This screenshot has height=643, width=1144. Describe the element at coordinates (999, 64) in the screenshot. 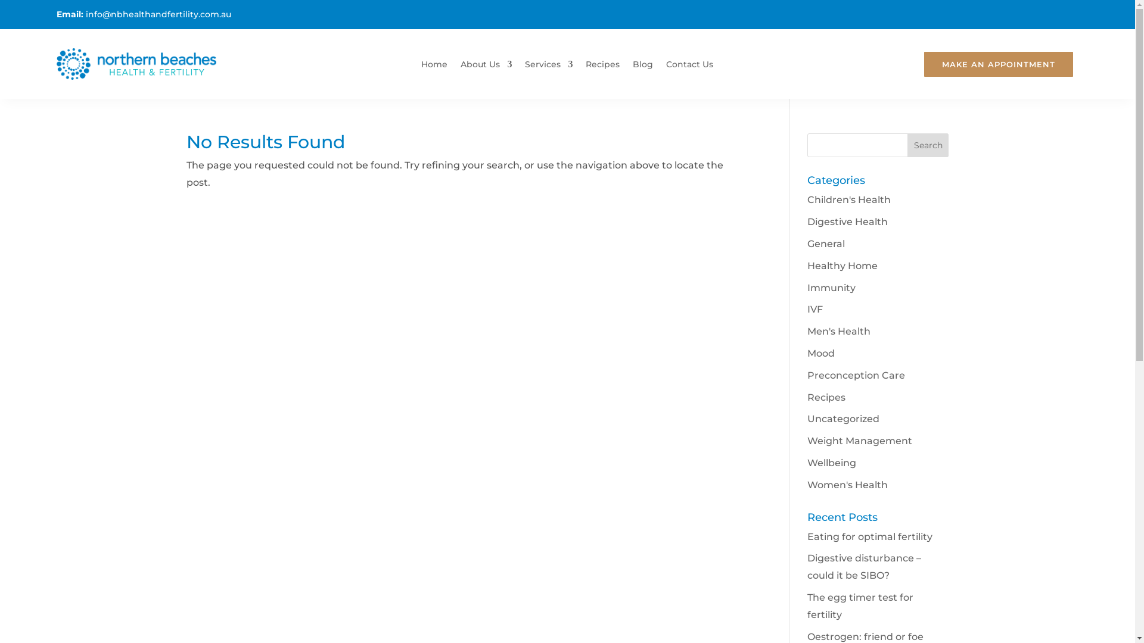

I see `MAKE AN APPOINTMENT` at that location.